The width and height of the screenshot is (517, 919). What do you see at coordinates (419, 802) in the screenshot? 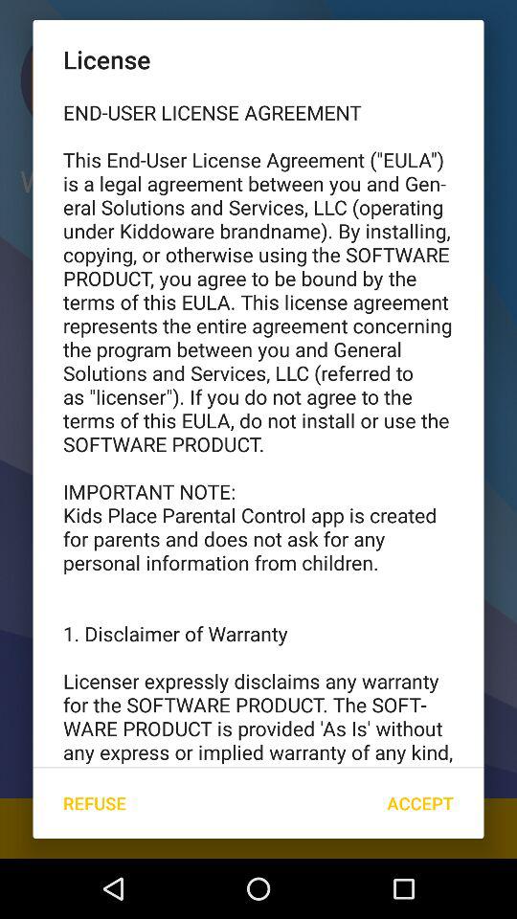
I see `swipe to accept` at bounding box center [419, 802].